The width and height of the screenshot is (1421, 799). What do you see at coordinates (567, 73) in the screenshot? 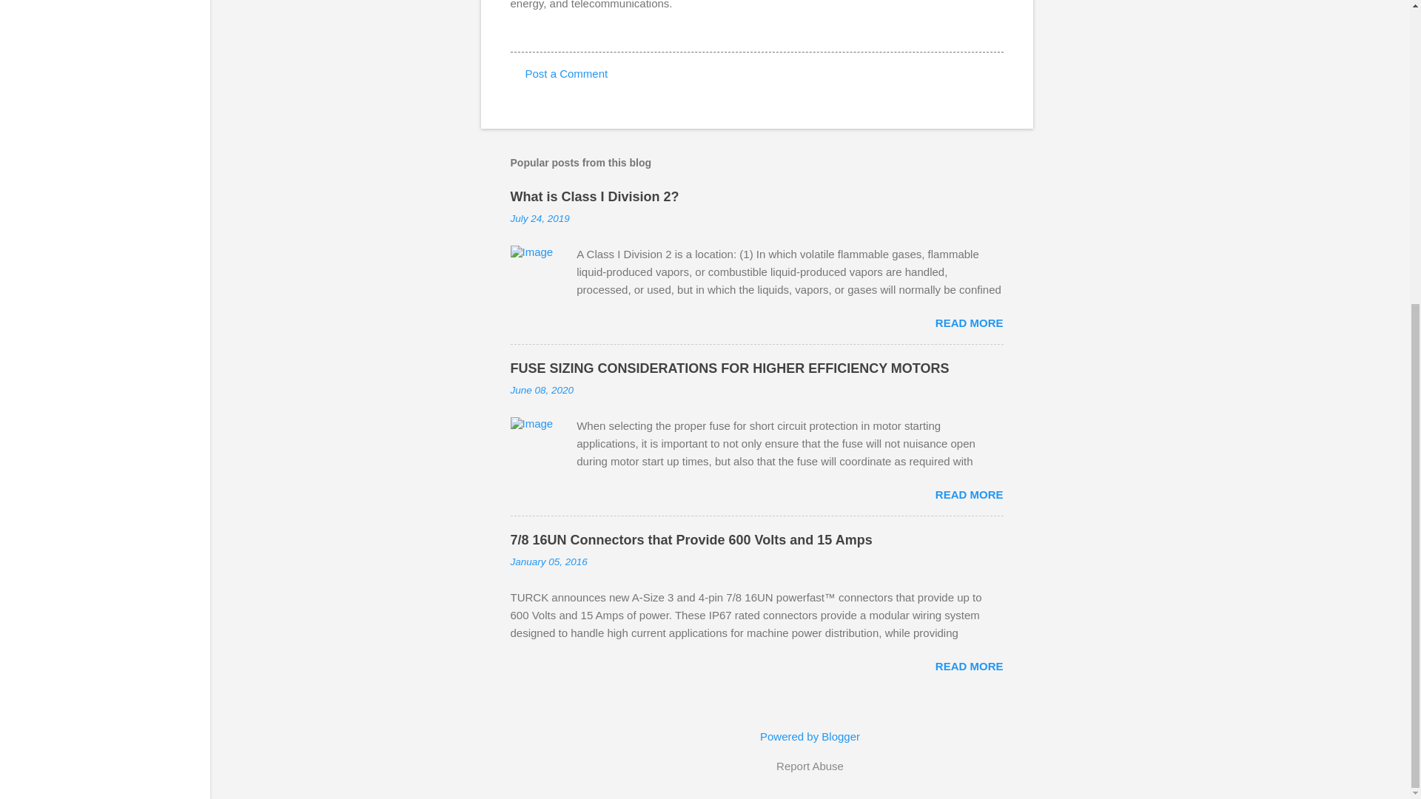
I see `Post a Comment` at bounding box center [567, 73].